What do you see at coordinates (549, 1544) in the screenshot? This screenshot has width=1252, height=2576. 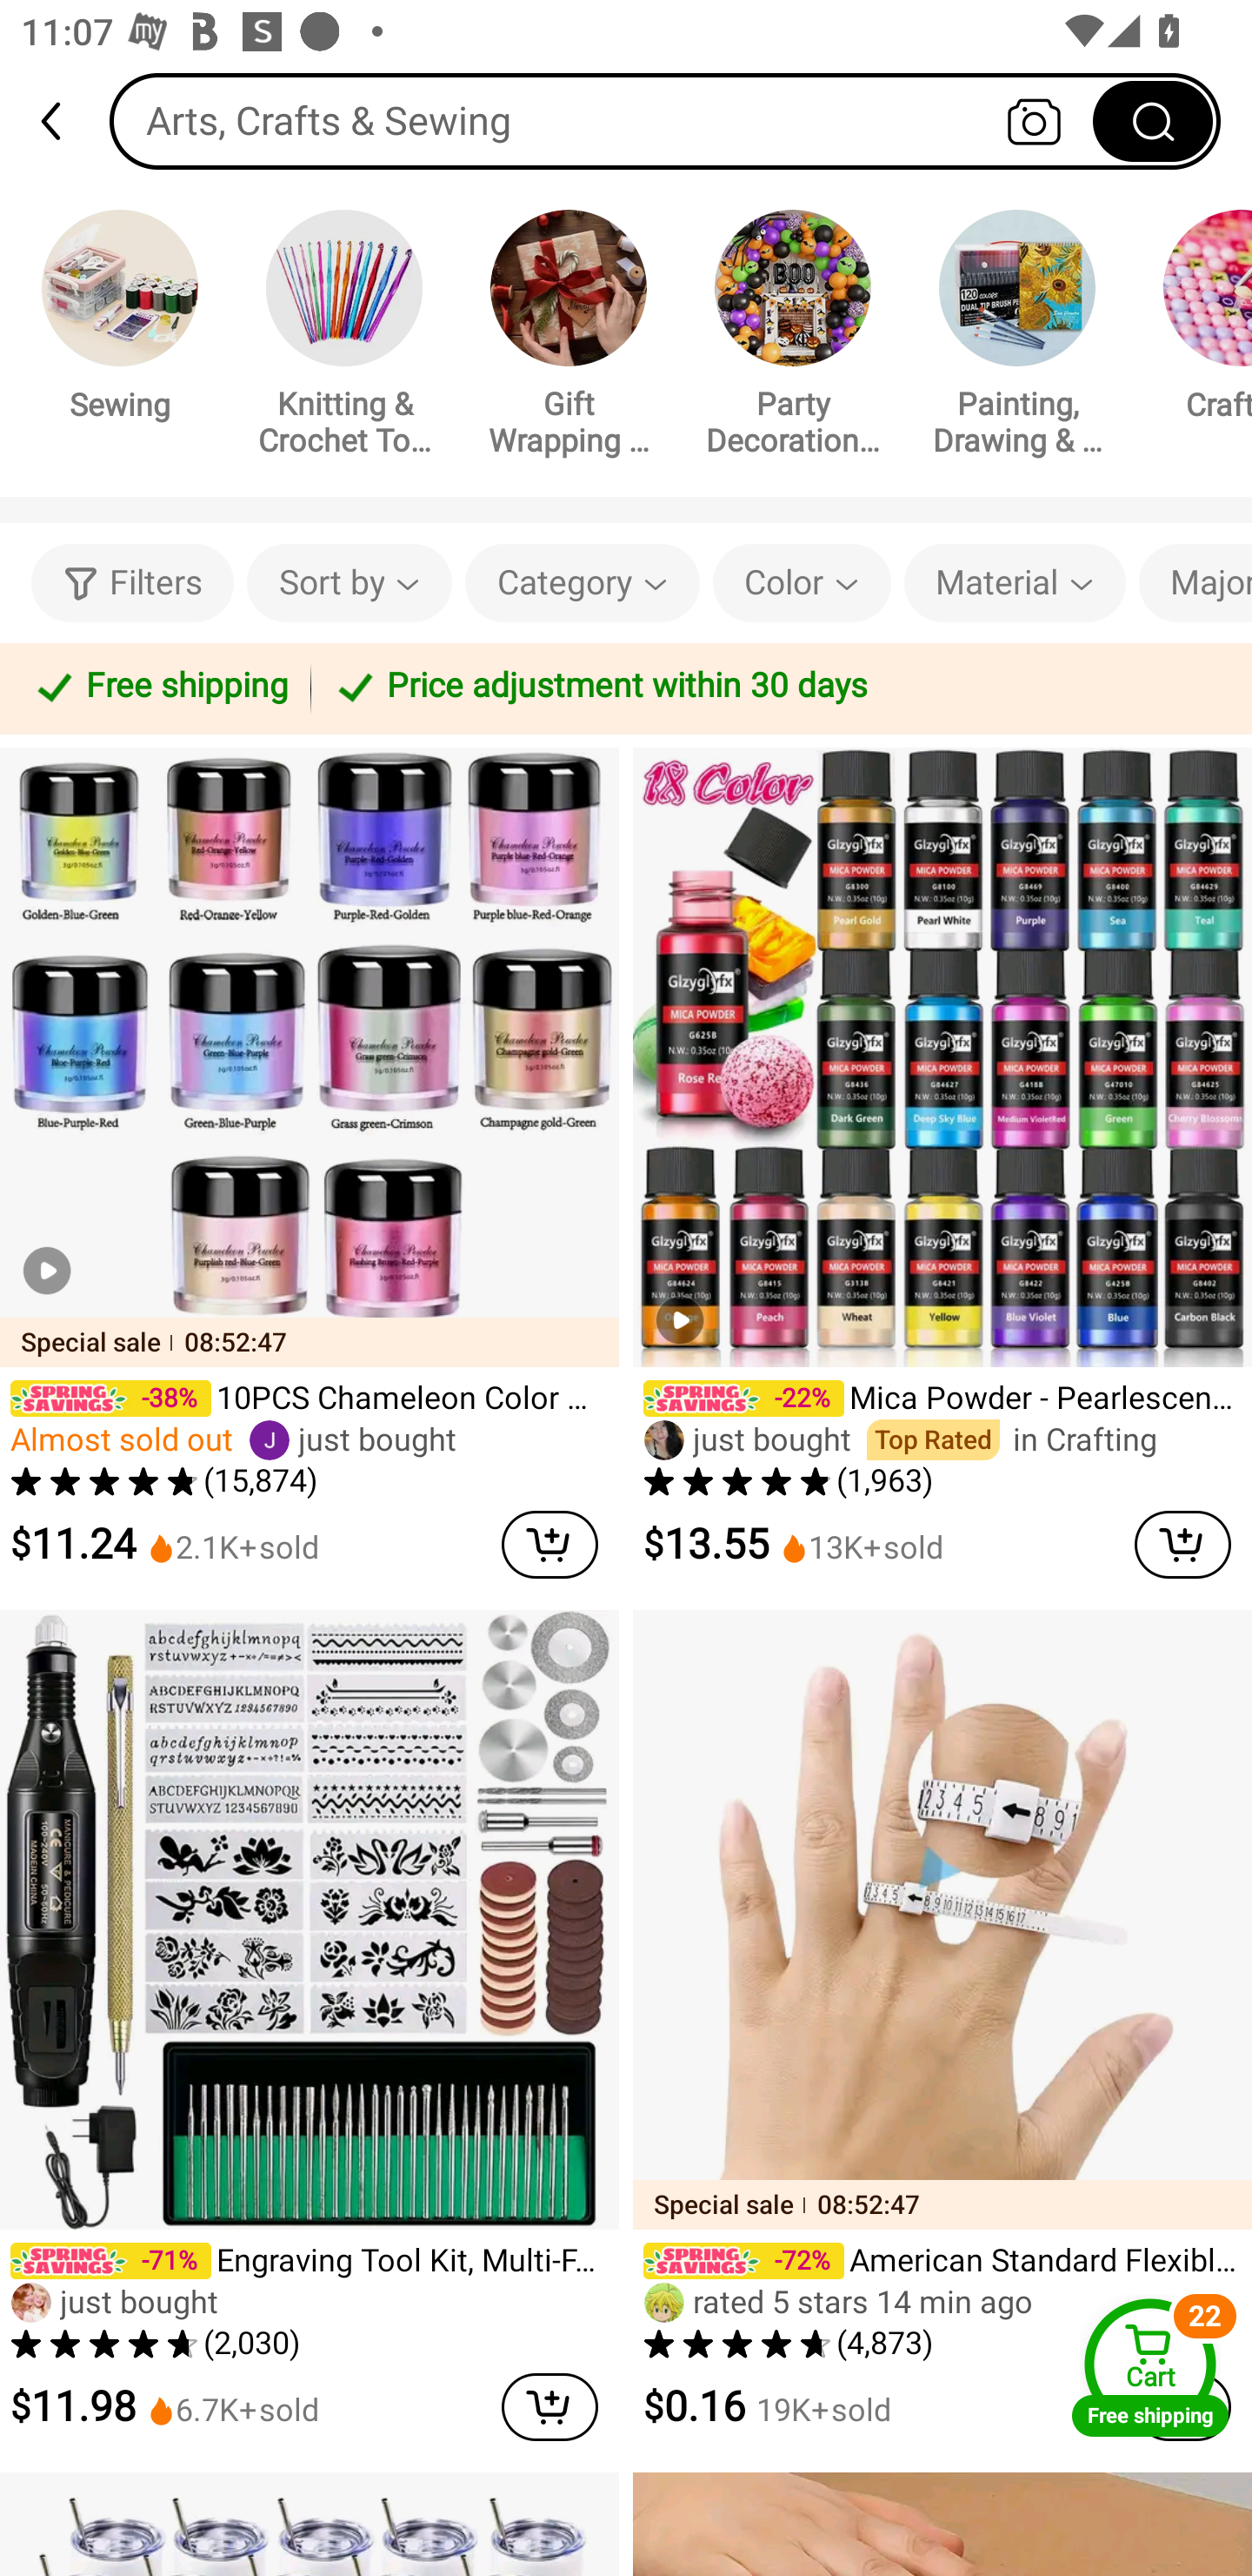 I see `cart delete` at bounding box center [549, 1544].